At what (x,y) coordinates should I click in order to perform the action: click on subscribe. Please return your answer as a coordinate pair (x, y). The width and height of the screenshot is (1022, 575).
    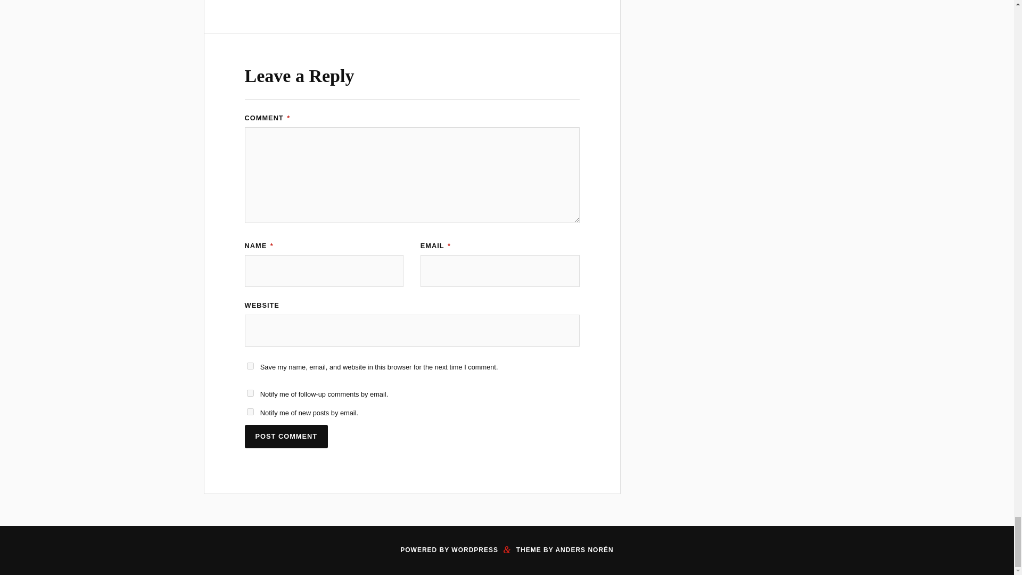
    Looking at the image, I should click on (250, 393).